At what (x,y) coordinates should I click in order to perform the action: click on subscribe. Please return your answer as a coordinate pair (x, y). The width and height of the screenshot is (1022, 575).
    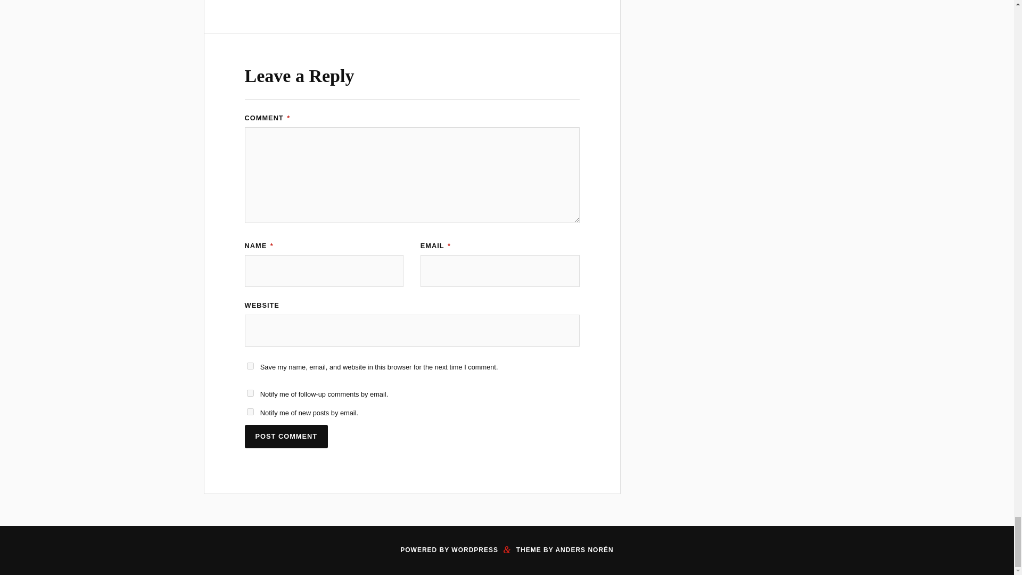
    Looking at the image, I should click on (250, 393).